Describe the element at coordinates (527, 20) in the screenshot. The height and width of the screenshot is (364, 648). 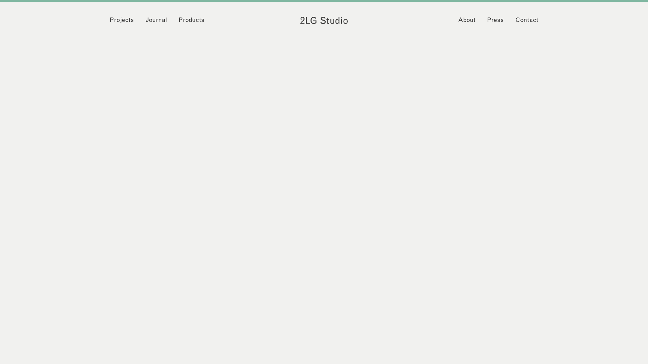
I see `Contact` at that location.